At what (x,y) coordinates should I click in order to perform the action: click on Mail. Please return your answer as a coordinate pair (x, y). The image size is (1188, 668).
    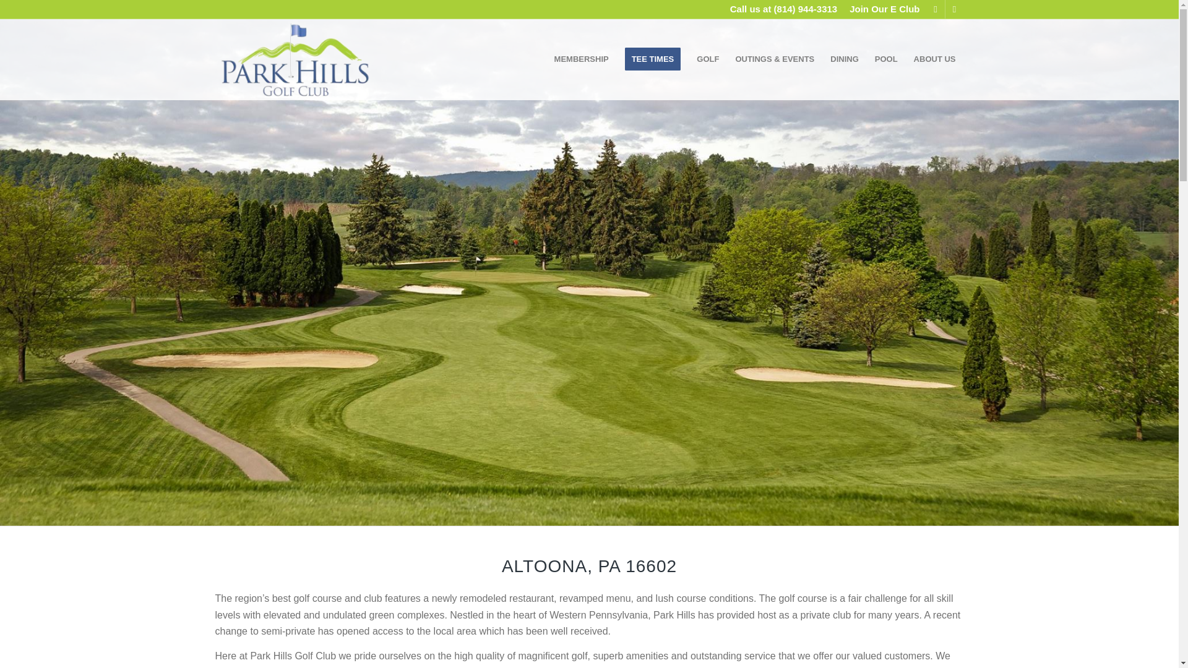
    Looking at the image, I should click on (954, 9).